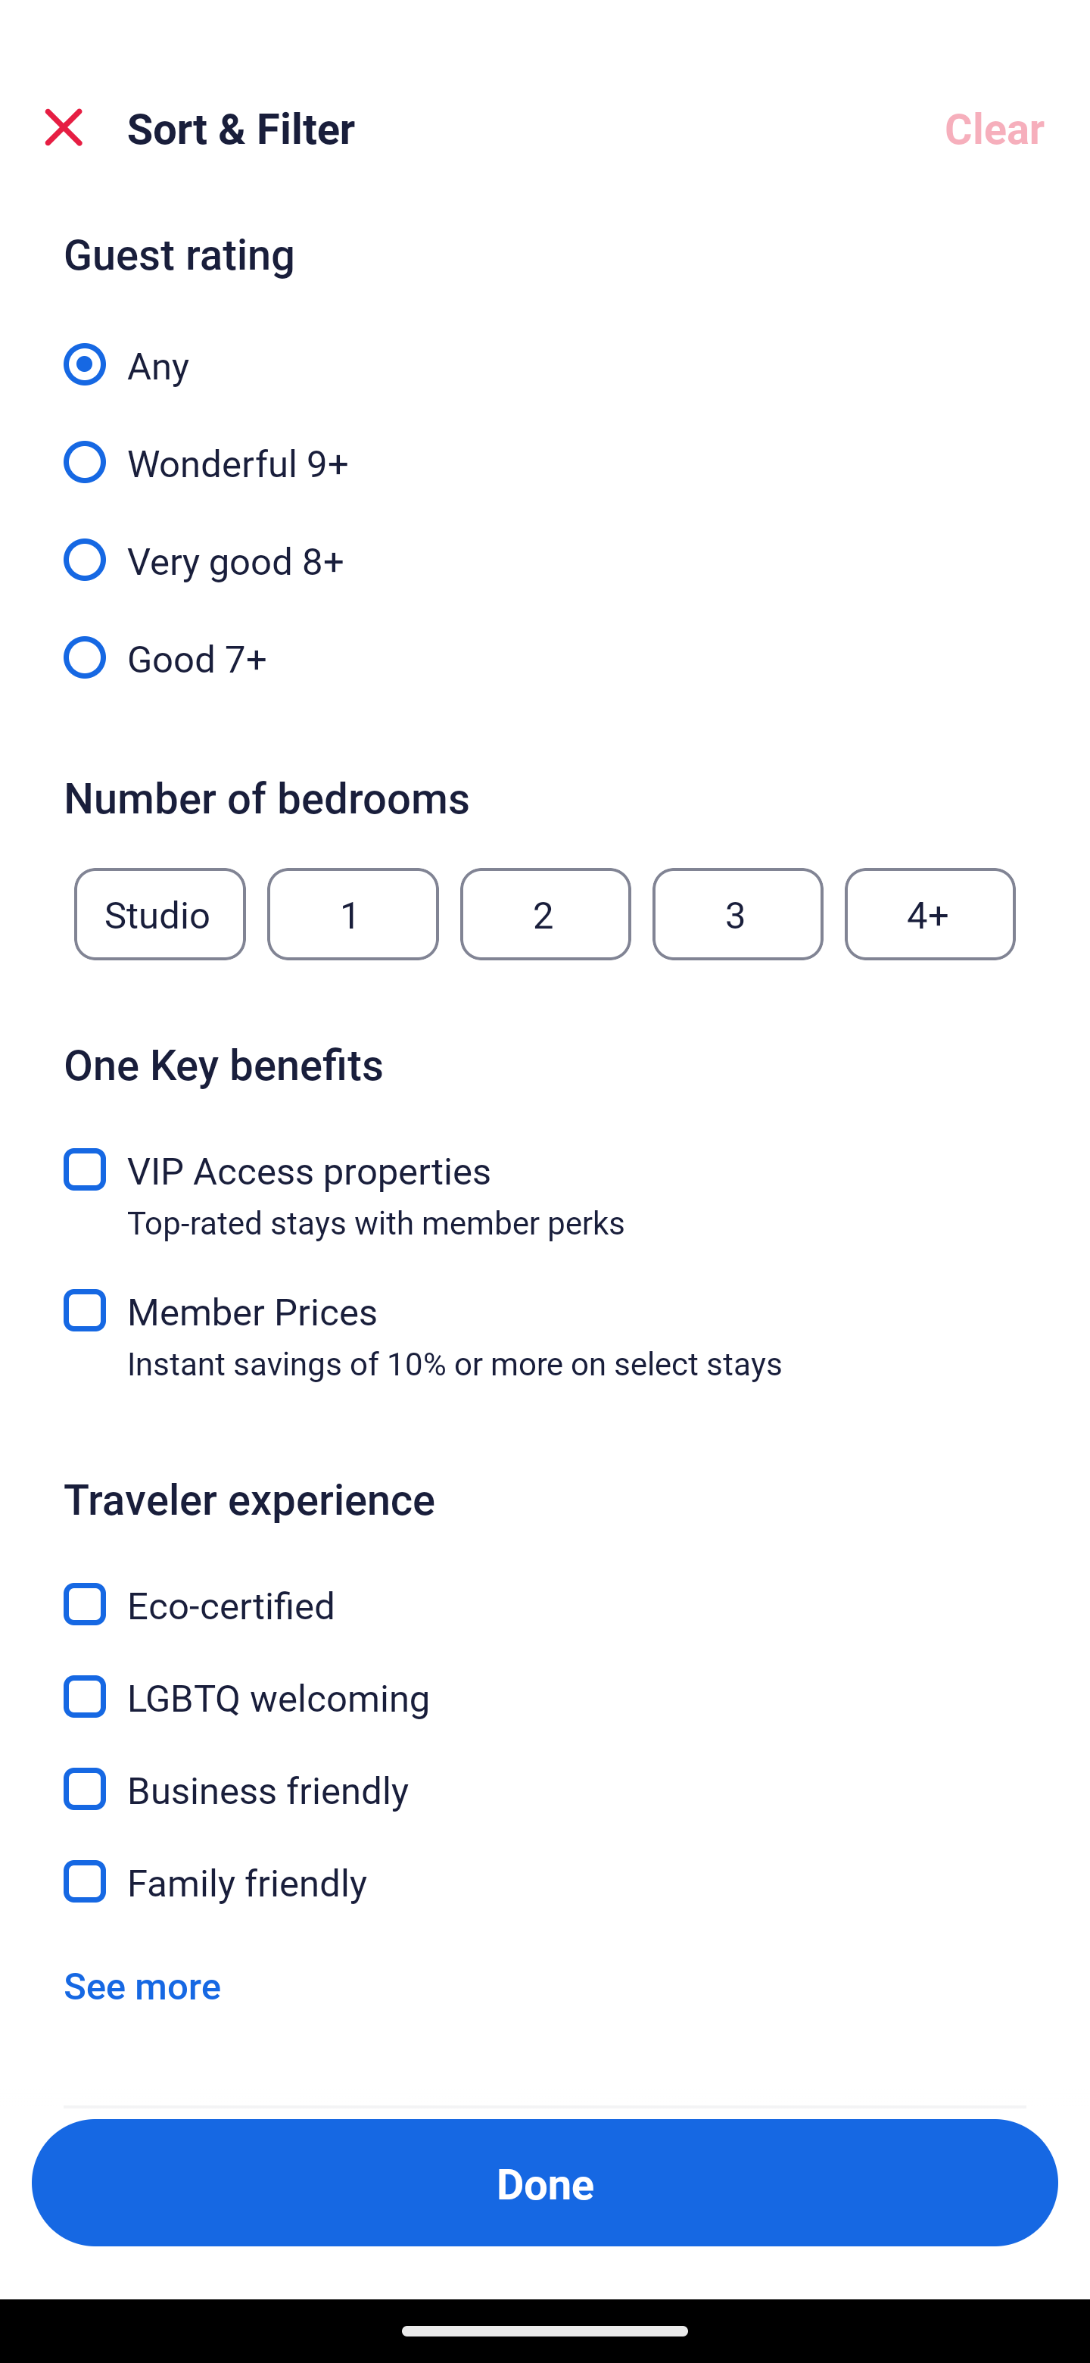 This screenshot has height=2363, width=1090. I want to click on Very good 8+, so click(545, 544).